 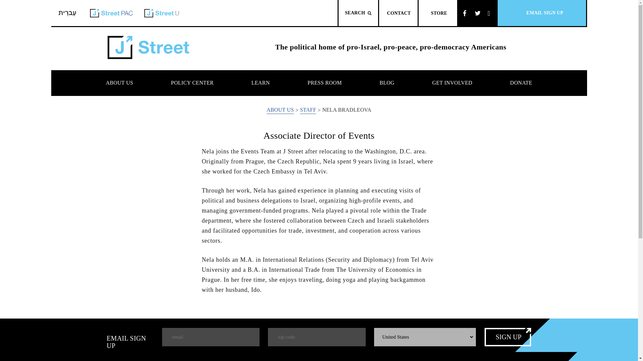 What do you see at coordinates (280, 110) in the screenshot?
I see `Go to About Us.` at bounding box center [280, 110].